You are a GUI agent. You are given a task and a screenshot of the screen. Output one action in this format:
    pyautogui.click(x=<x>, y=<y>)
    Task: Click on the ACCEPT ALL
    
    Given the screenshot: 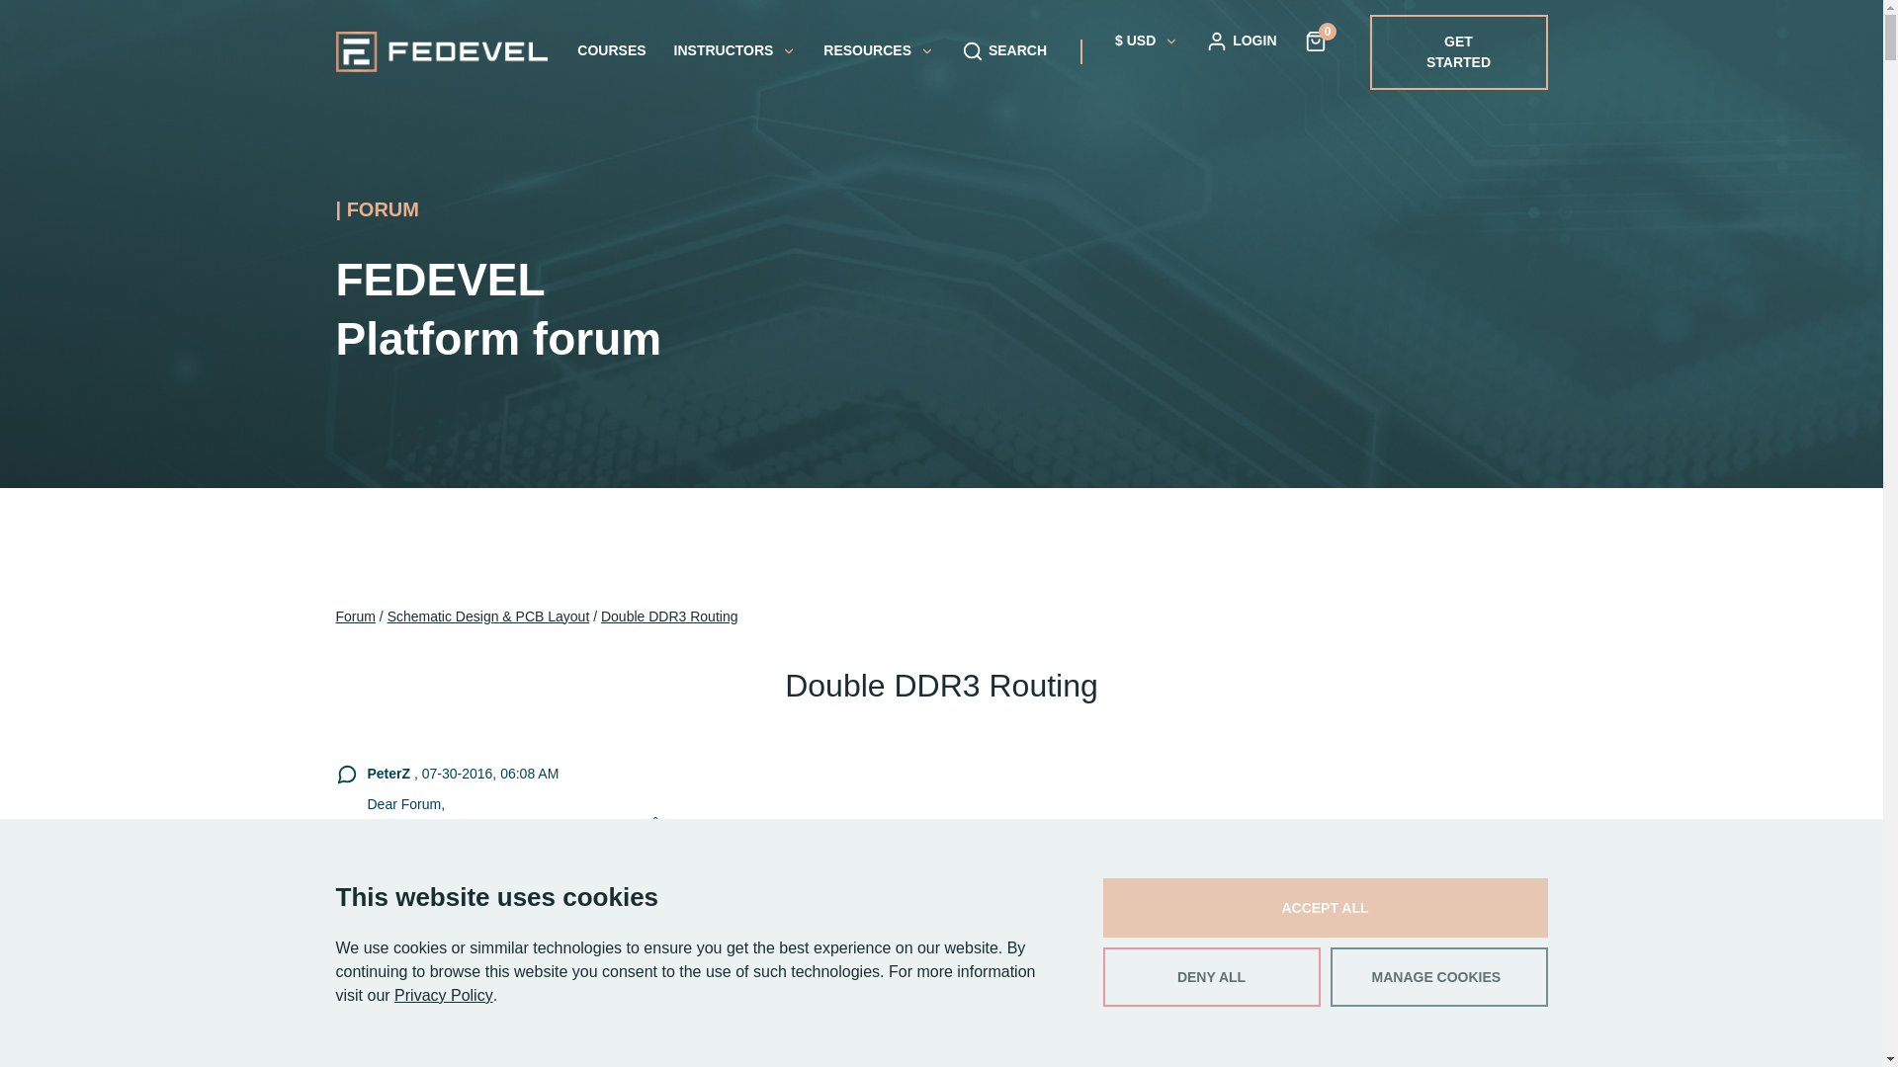 What is the action you would take?
    pyautogui.click(x=1325, y=907)
    